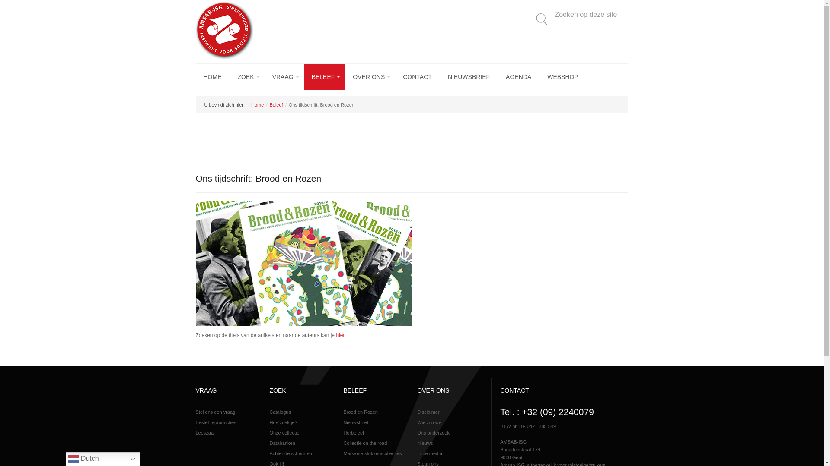 This screenshot has height=466, width=830. What do you see at coordinates (519, 77) in the screenshot?
I see `AGENDA` at bounding box center [519, 77].